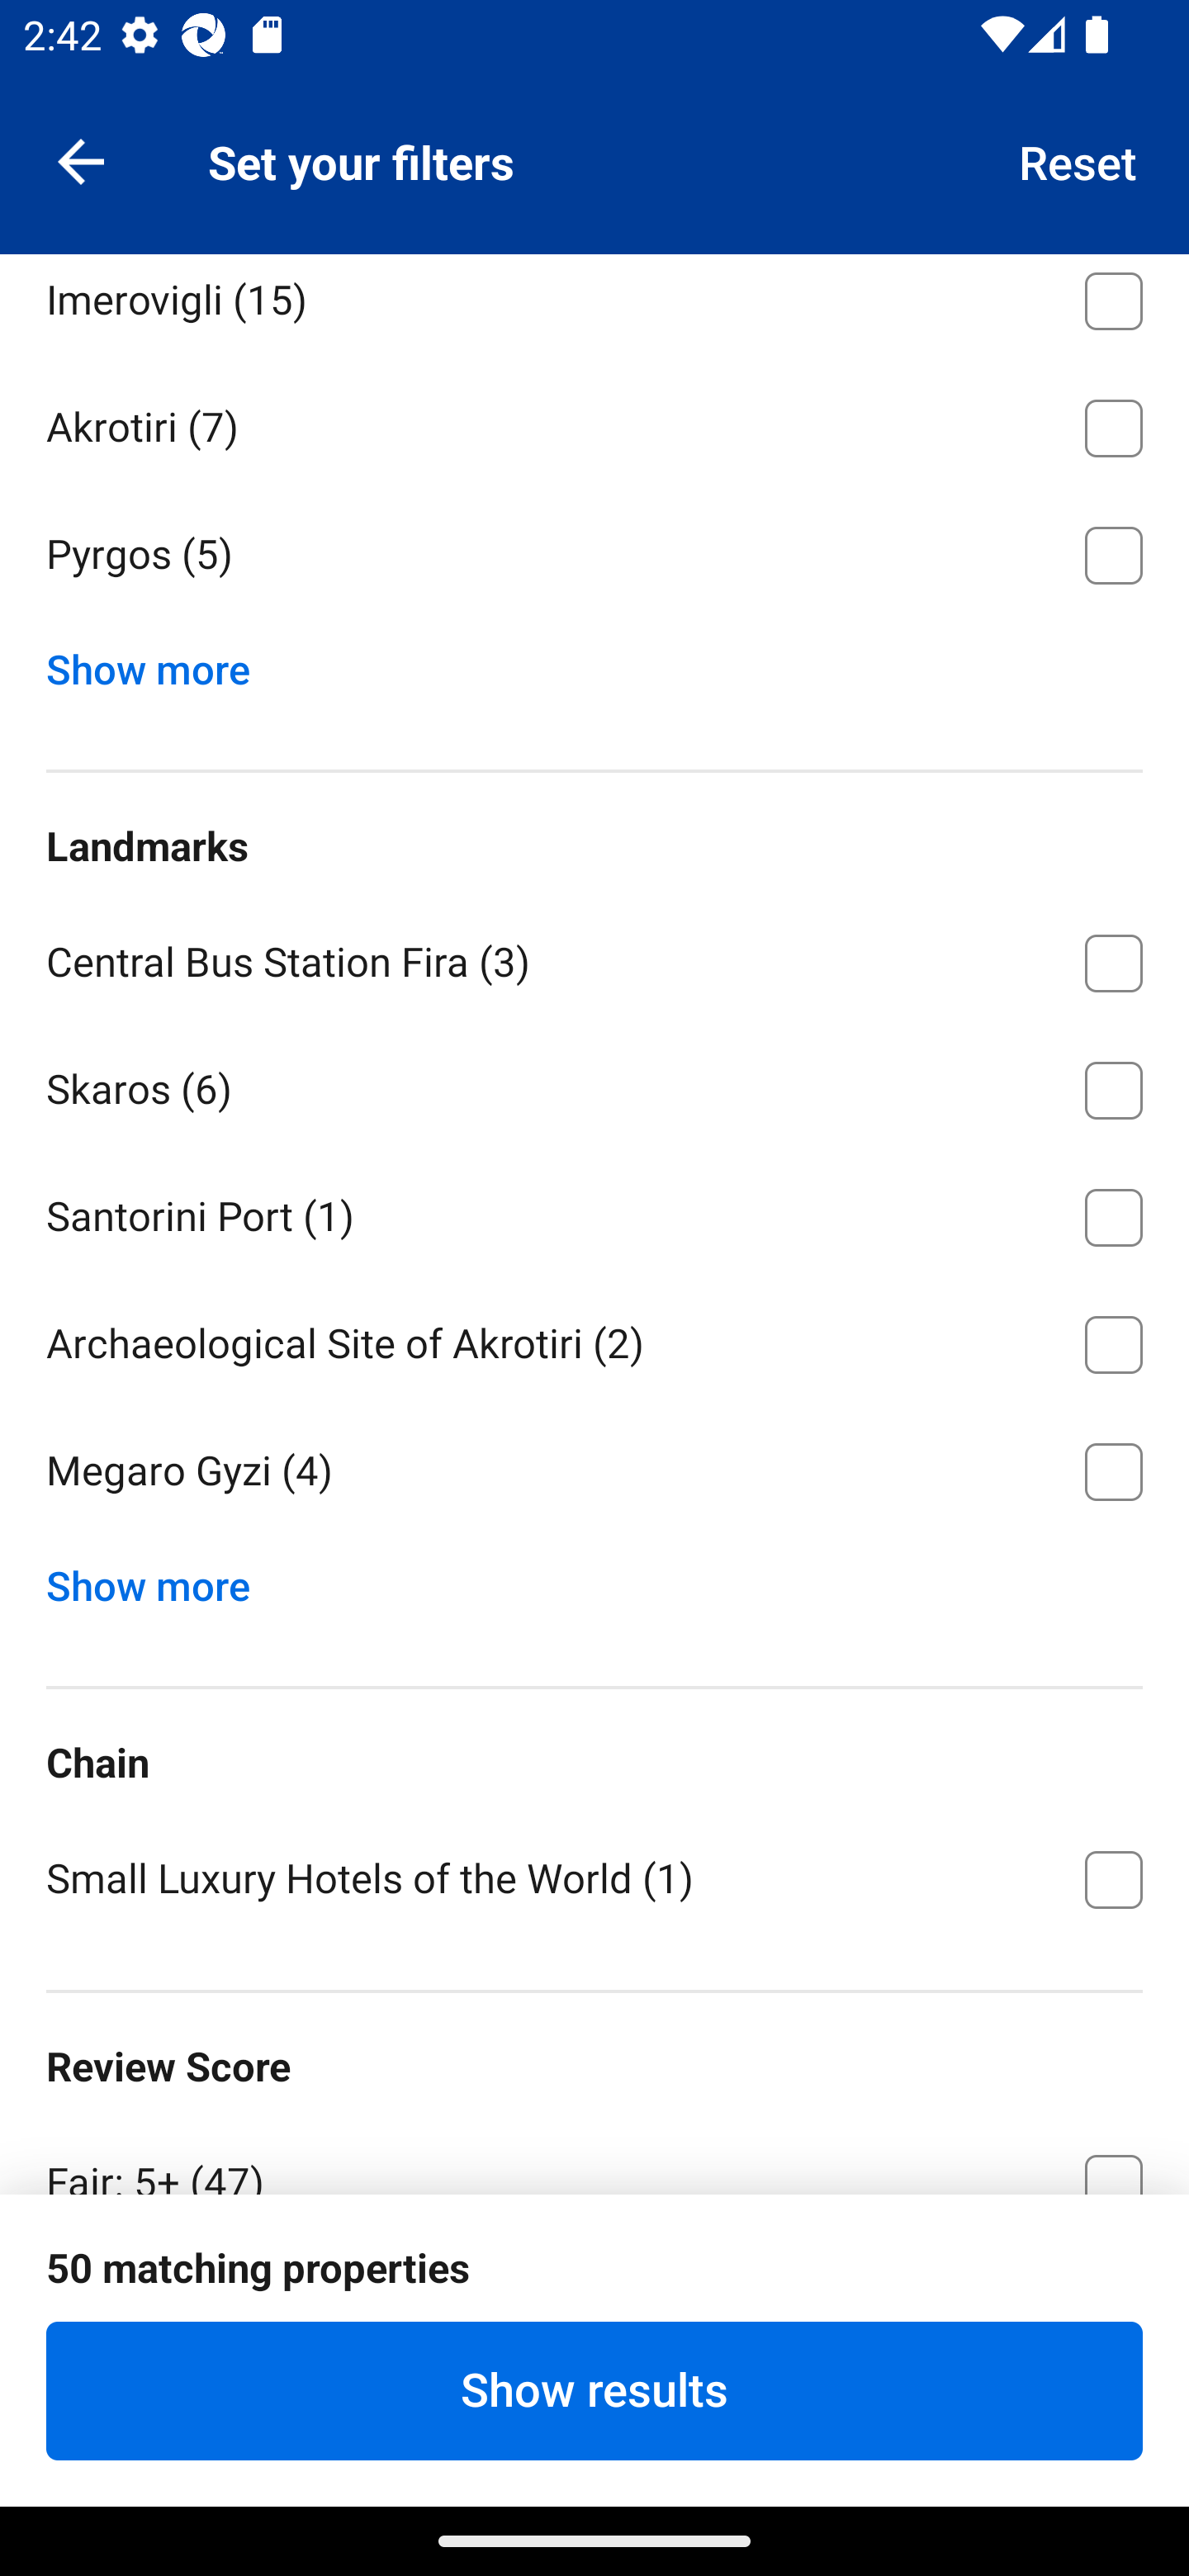 The image size is (1189, 2576). Describe the element at coordinates (594, 1084) in the screenshot. I see `Skaros ⁦(6)` at that location.